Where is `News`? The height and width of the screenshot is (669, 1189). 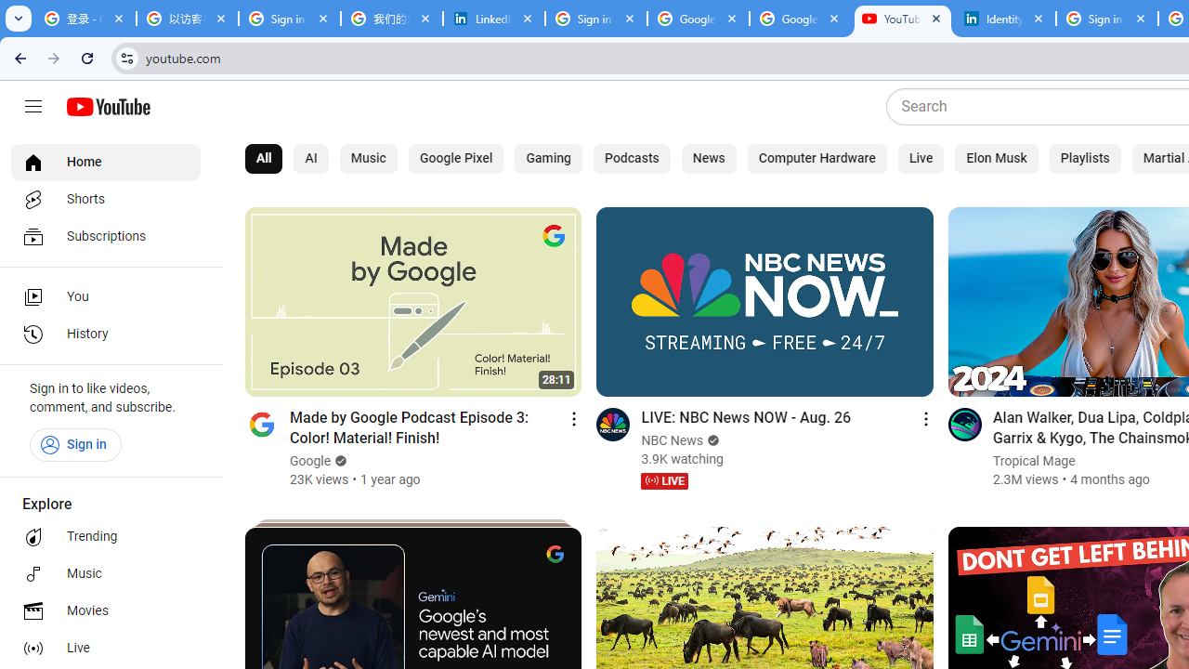 News is located at coordinates (709, 158).